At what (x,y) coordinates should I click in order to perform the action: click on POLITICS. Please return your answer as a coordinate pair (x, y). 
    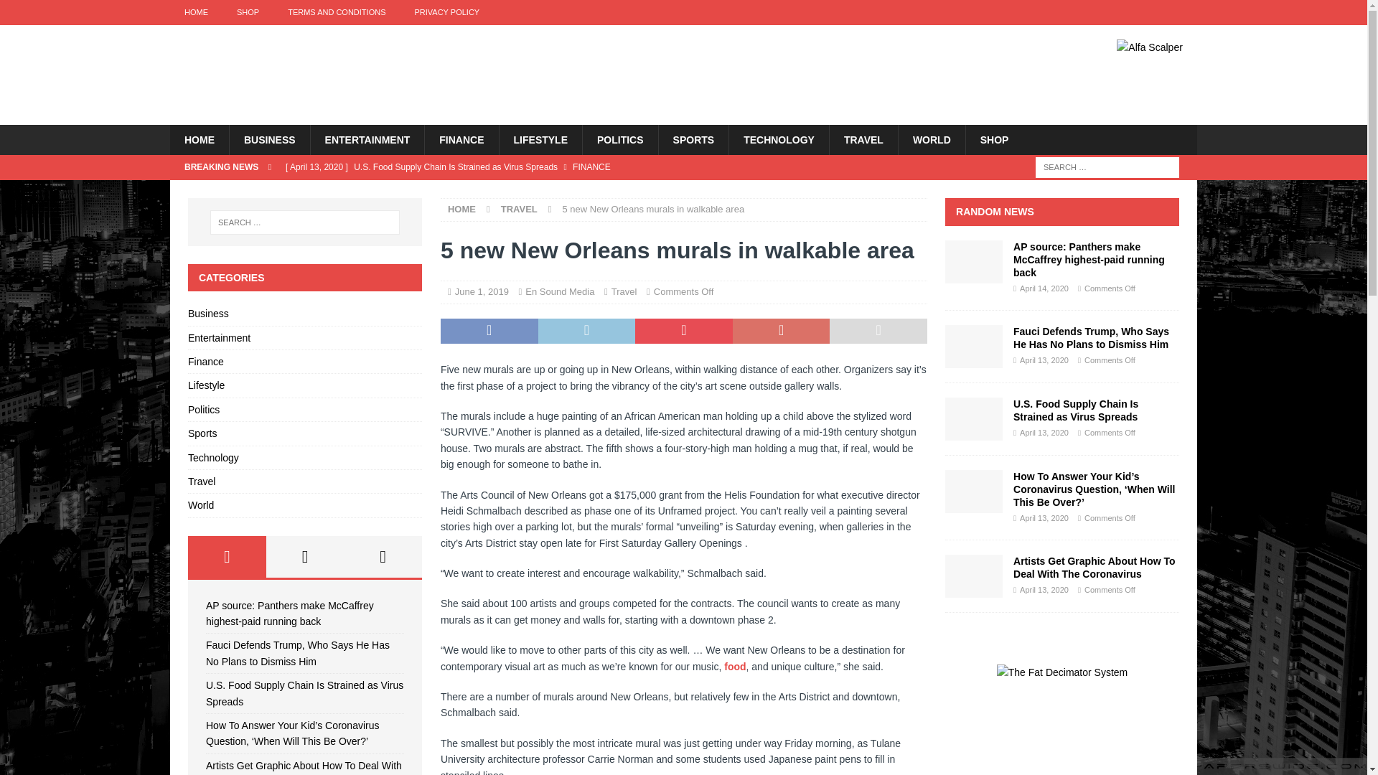
    Looking at the image, I should click on (620, 139).